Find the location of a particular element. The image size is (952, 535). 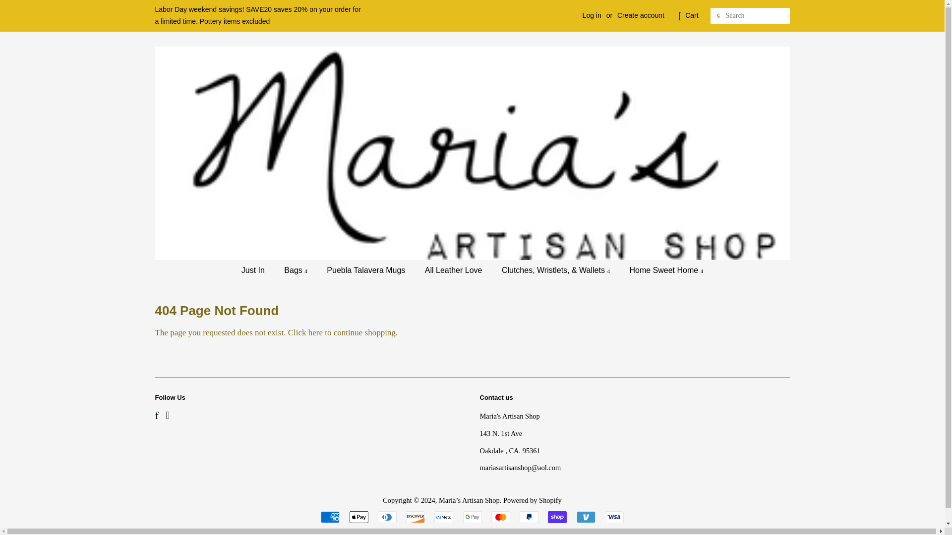

Shop Pay is located at coordinates (557, 517).